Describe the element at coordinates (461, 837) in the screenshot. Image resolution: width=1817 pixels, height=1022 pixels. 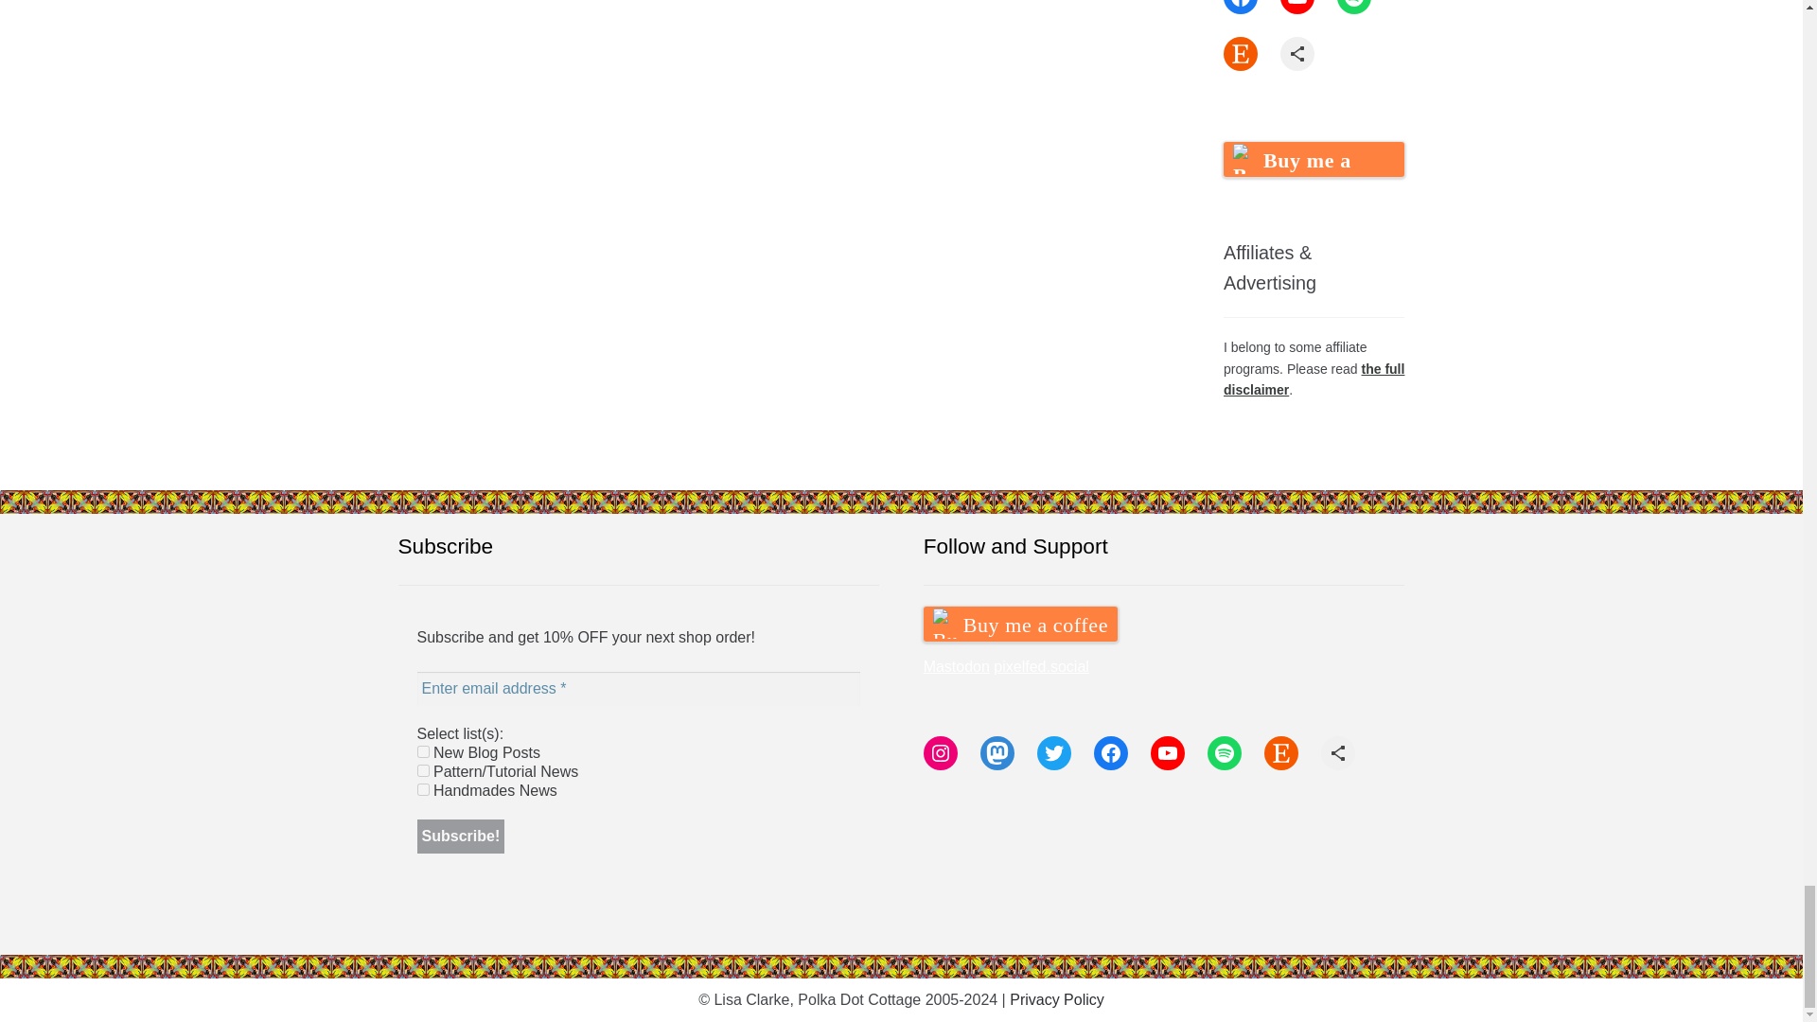
I see `Subscribe!` at that location.